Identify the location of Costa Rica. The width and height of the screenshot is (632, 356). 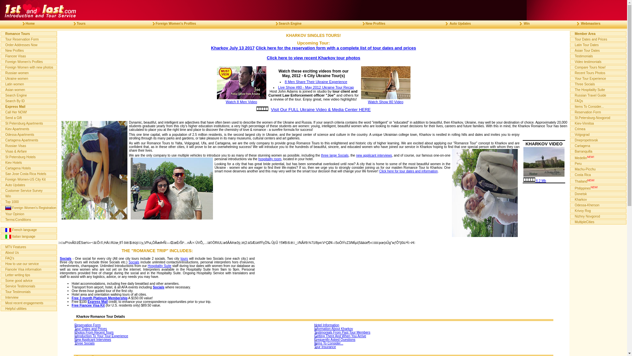
(598, 175).